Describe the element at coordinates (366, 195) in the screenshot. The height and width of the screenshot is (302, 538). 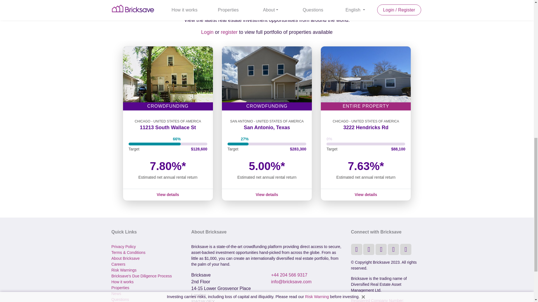
I see `View details` at that location.